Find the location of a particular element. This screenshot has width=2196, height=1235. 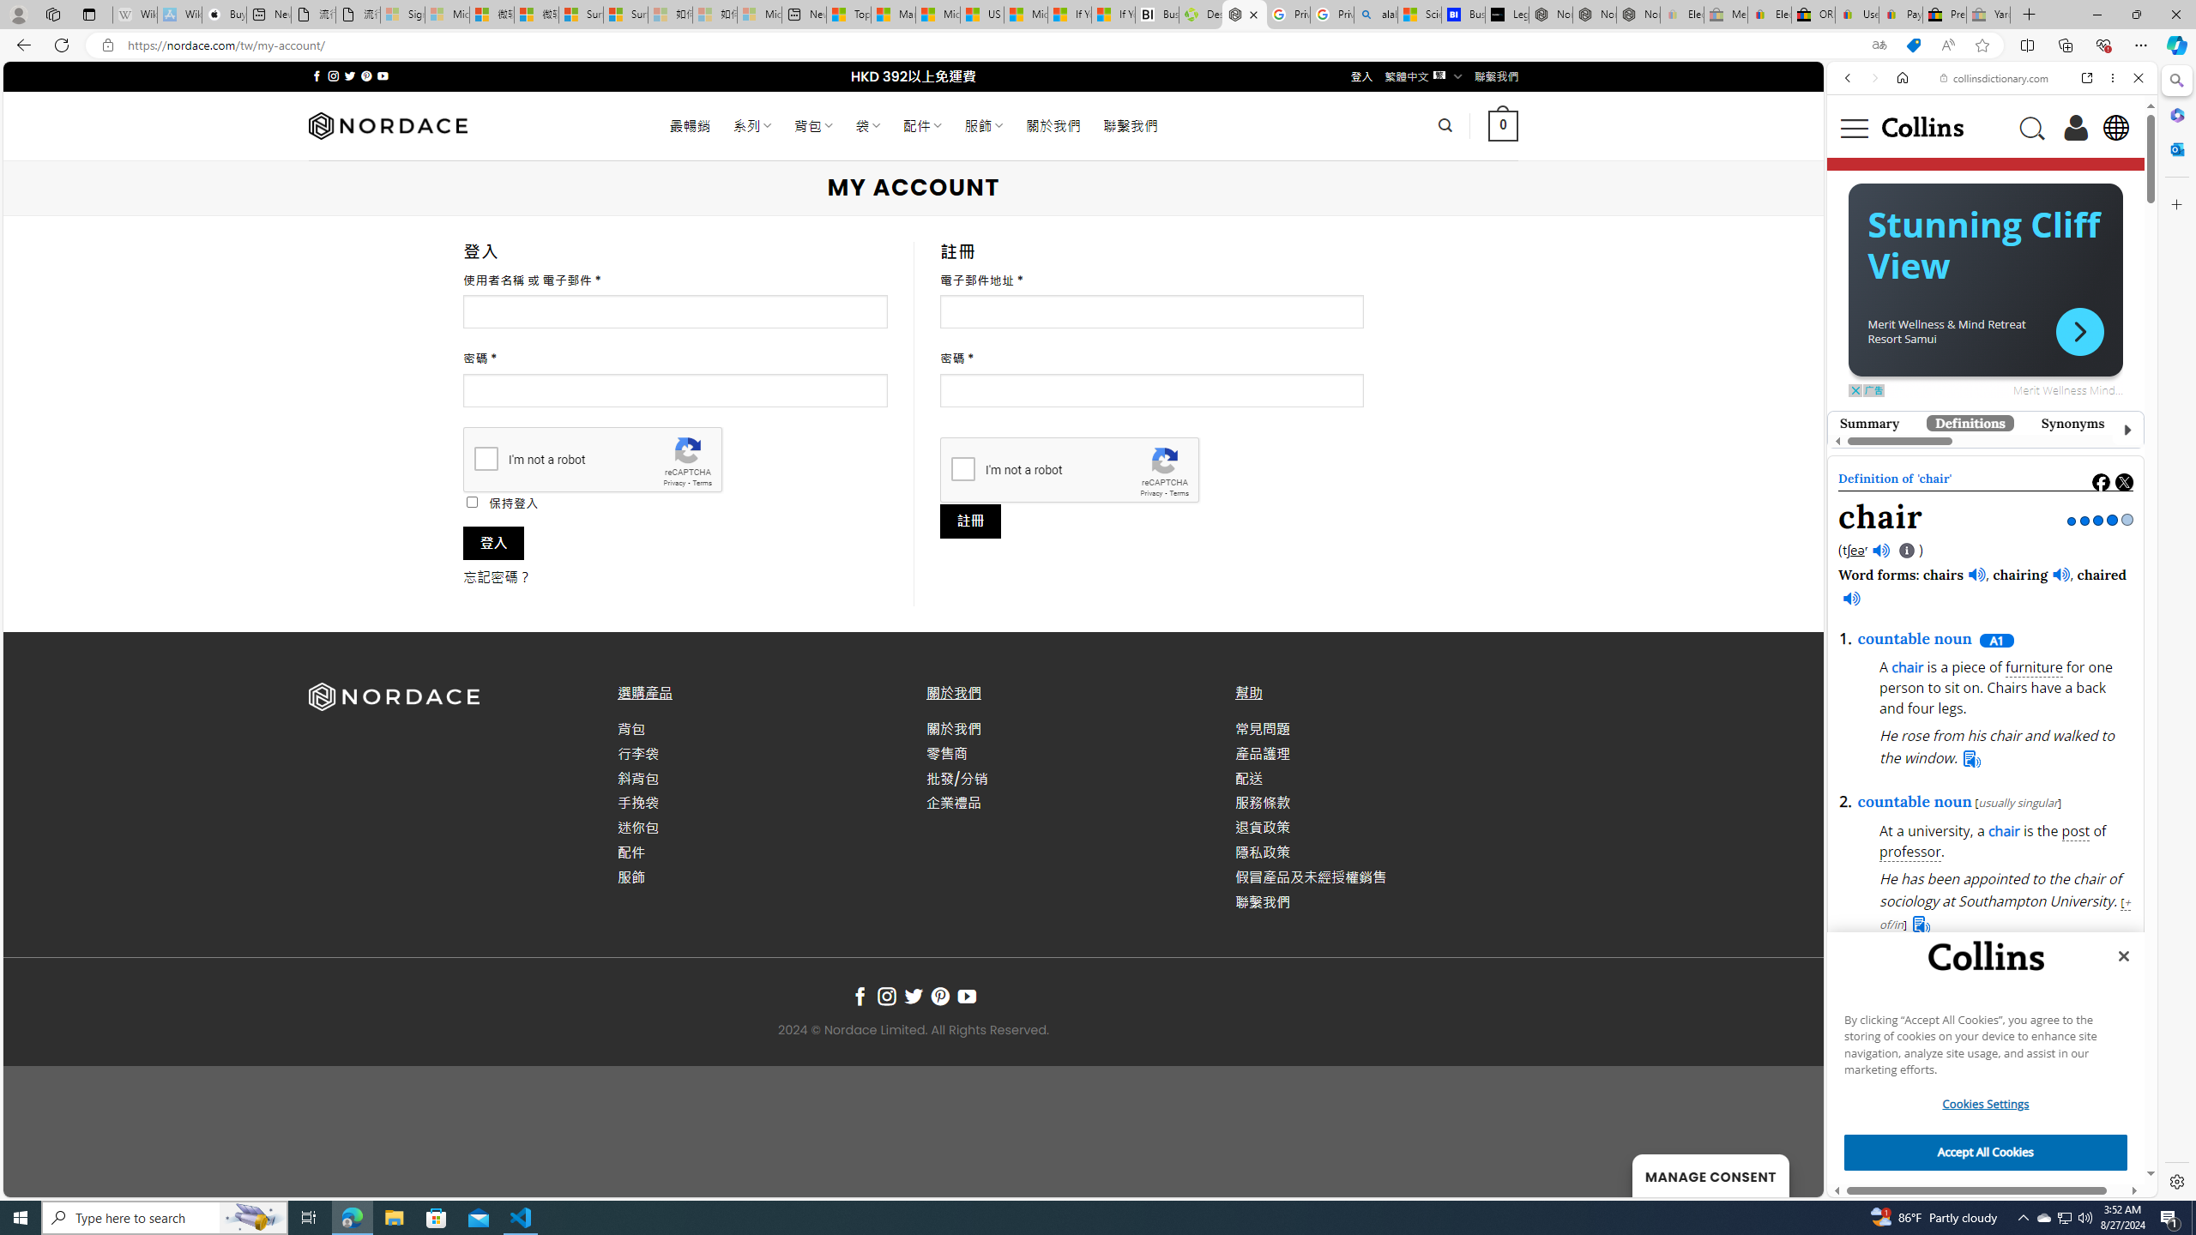

professor is located at coordinates (1910, 852).